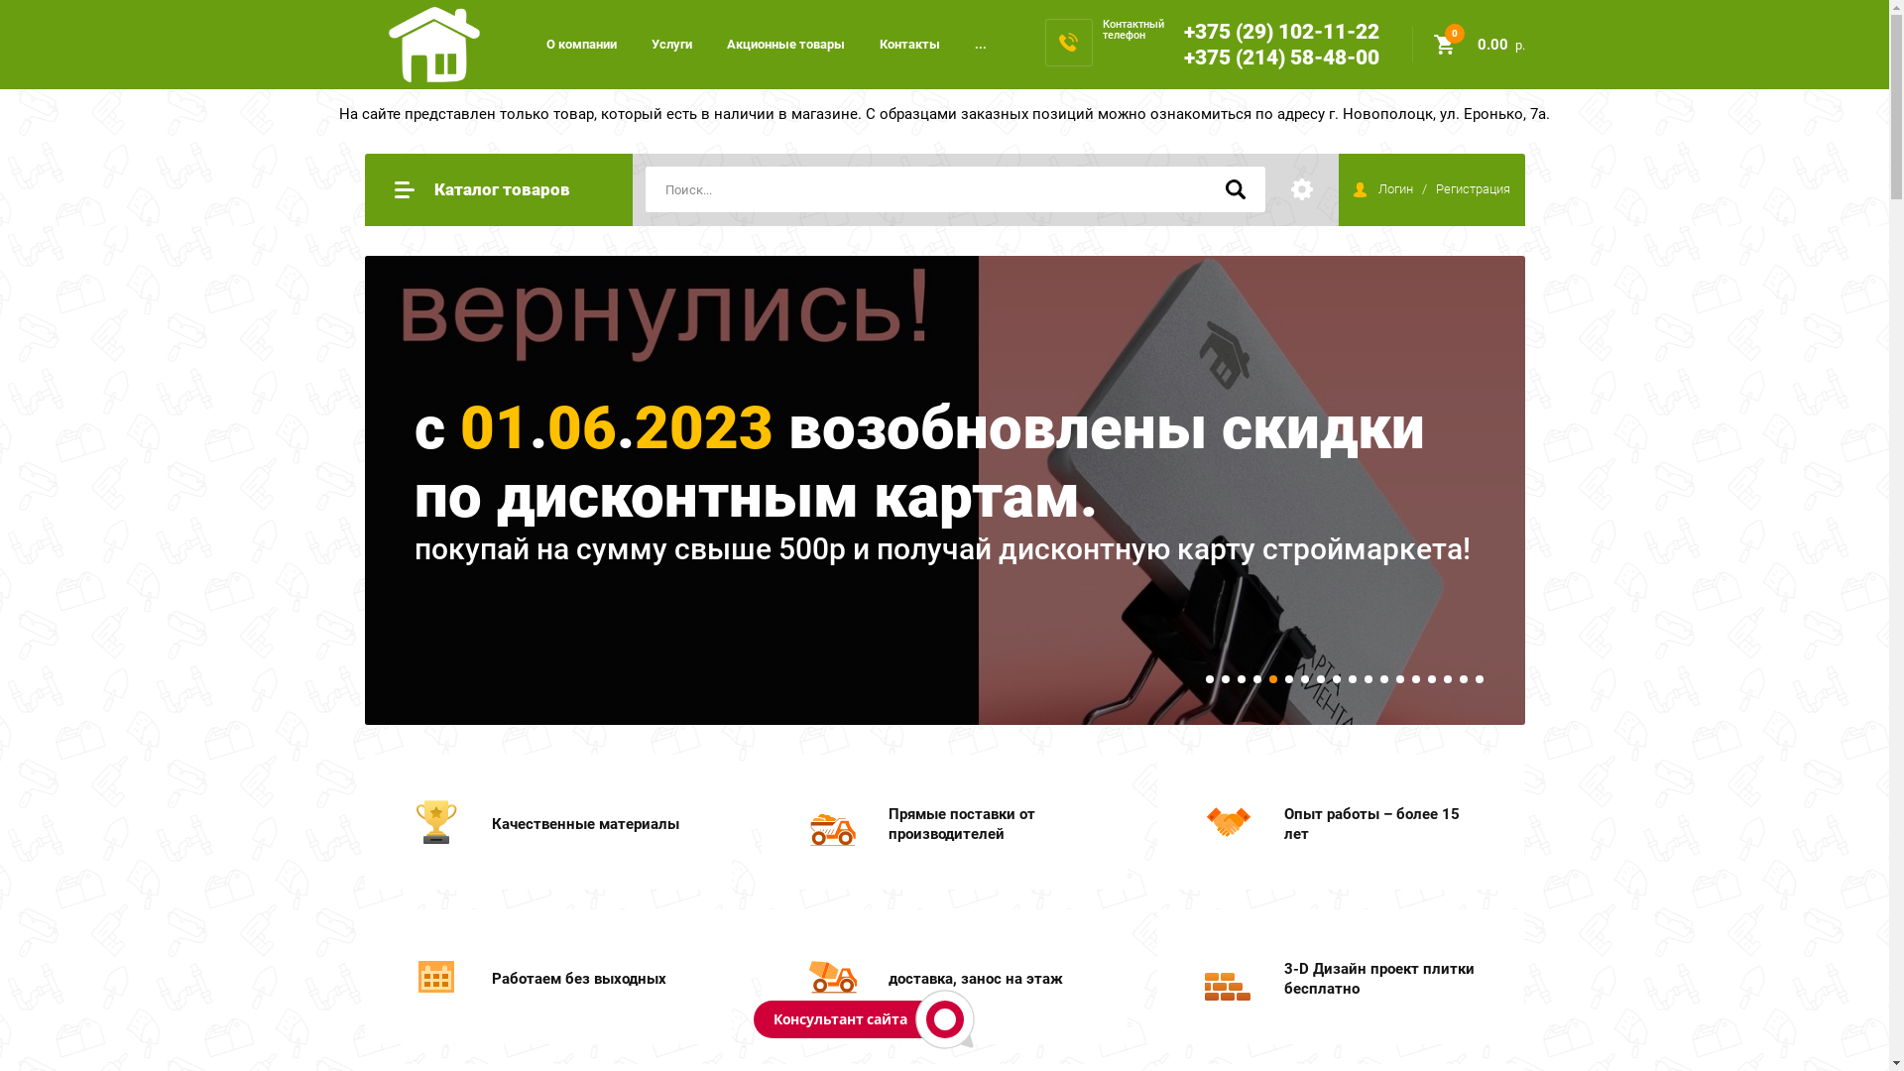 The width and height of the screenshot is (1904, 1071). What do you see at coordinates (1480, 679) in the screenshot?
I see `18` at bounding box center [1480, 679].